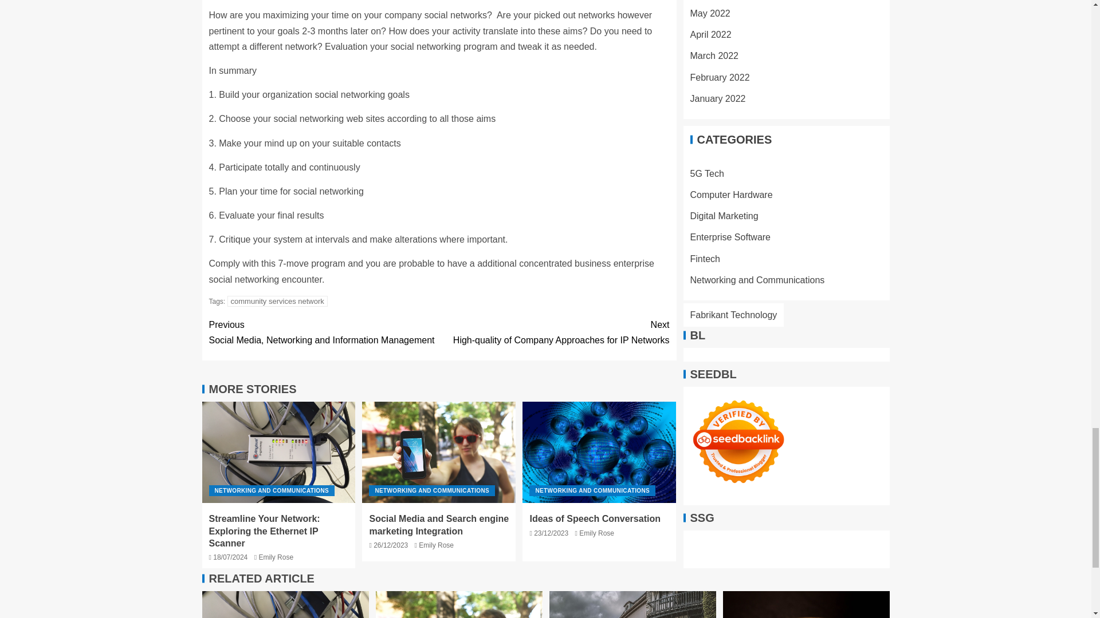  Describe the element at coordinates (806, 604) in the screenshot. I see `The Essentials of Cryptocurrency and the Way It Operates` at that location.